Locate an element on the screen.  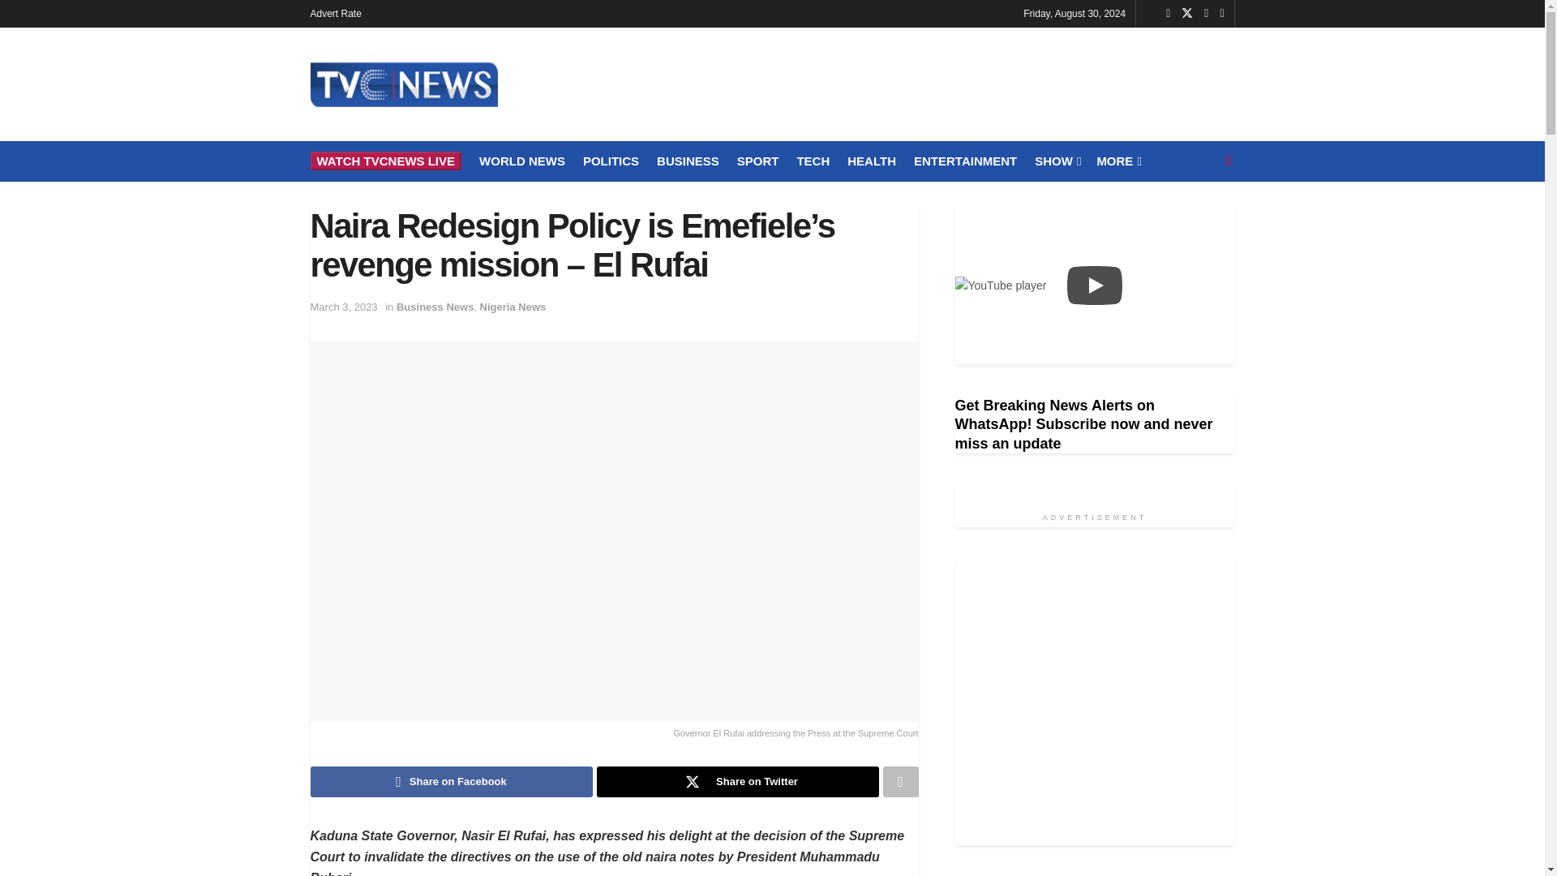
SHOW is located at coordinates (1057, 161).